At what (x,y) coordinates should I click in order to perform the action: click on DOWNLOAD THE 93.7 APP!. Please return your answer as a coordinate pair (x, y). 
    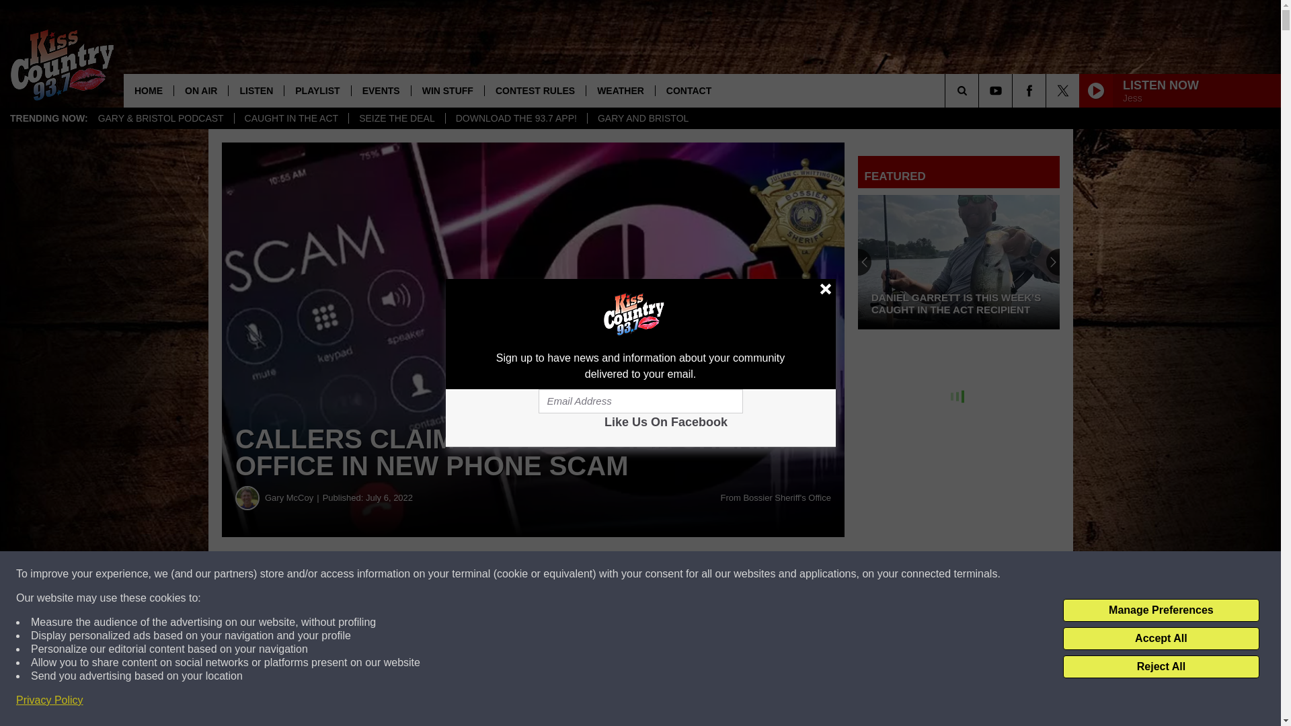
    Looking at the image, I should click on (516, 118).